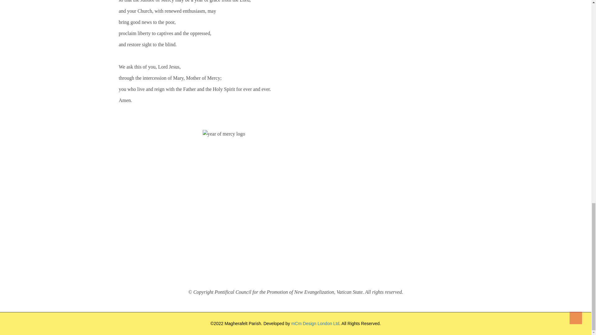  Describe the element at coordinates (315, 323) in the screenshot. I see `mCm Design London Ltd` at that location.